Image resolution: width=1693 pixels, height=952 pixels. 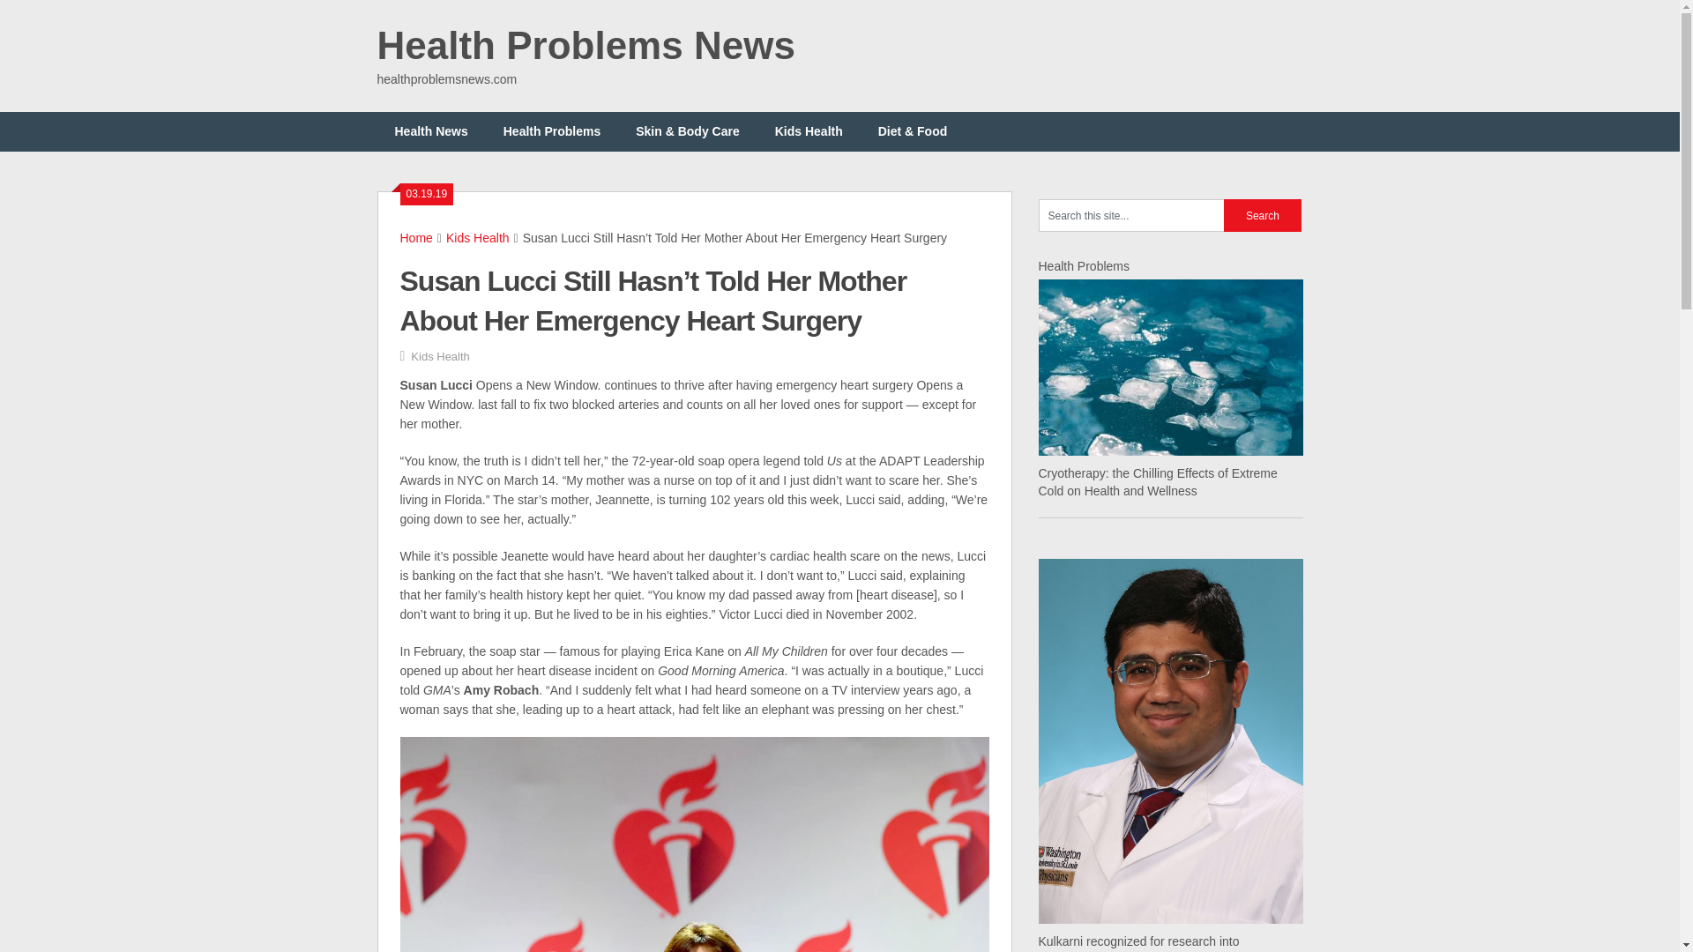 I want to click on Health News, so click(x=432, y=131).